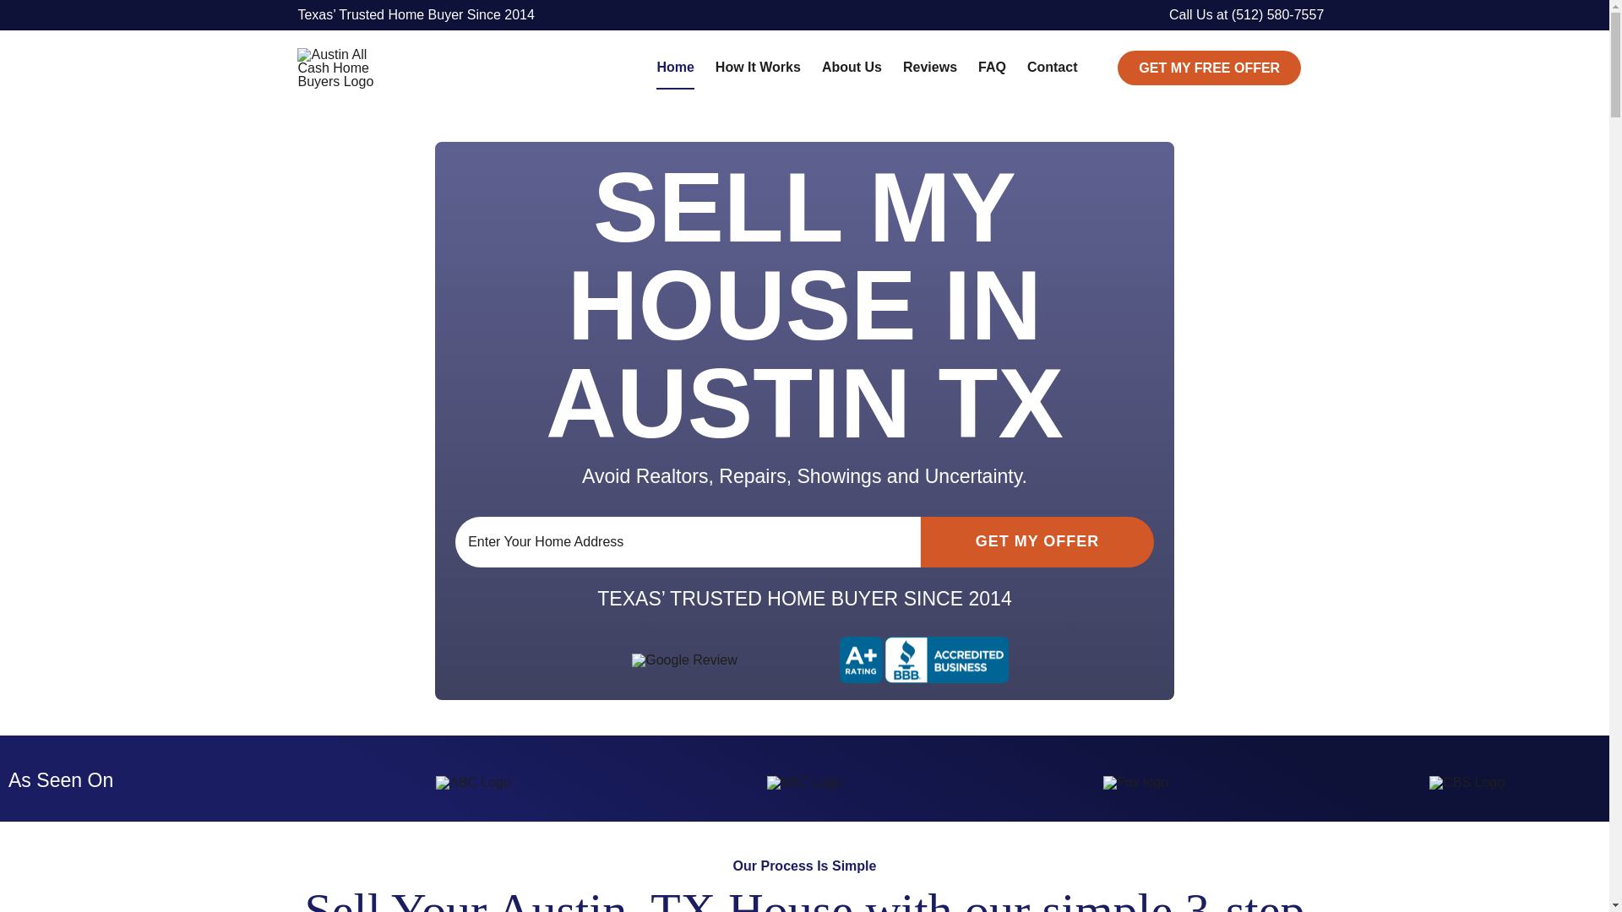  Describe the element at coordinates (1037, 542) in the screenshot. I see `Get My Offer` at that location.